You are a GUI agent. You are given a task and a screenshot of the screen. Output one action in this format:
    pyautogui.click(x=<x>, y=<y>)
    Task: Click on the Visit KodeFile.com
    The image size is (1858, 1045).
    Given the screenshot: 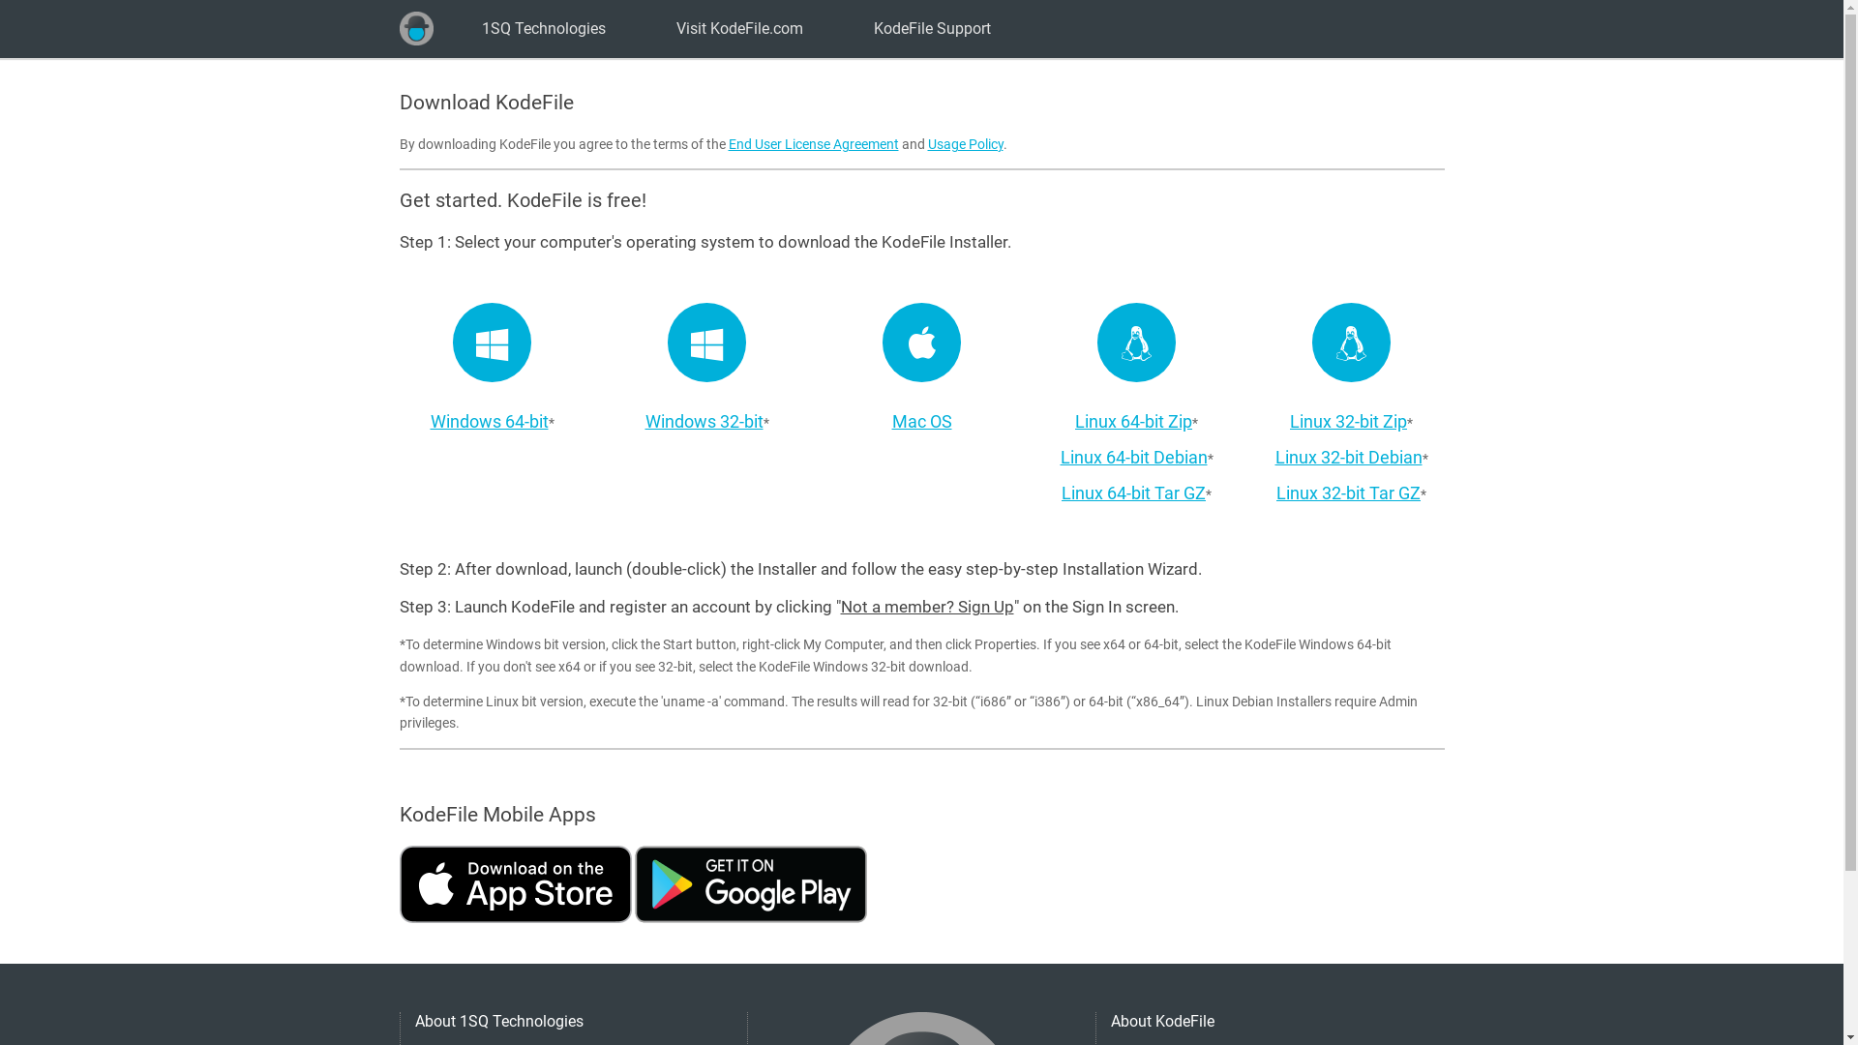 What is the action you would take?
    pyautogui.click(x=739, y=29)
    